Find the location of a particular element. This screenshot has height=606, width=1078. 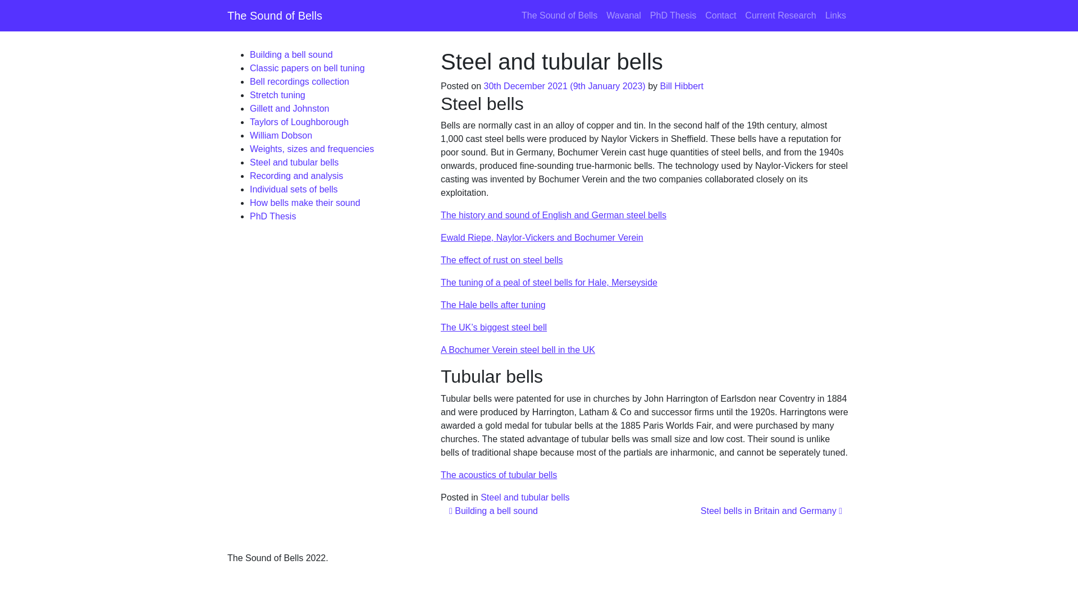

The acoustics of tubular bells is located at coordinates (499, 475).